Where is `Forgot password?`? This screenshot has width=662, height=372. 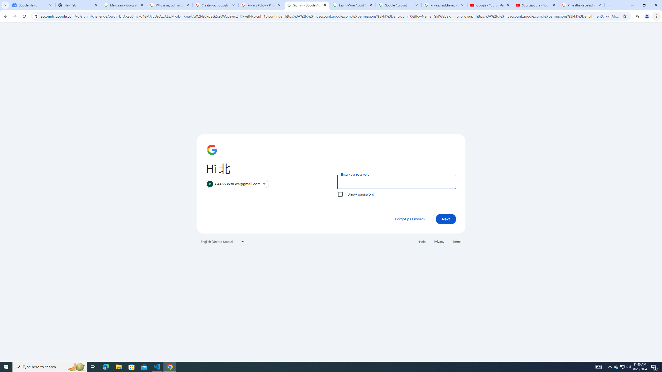 Forgot password? is located at coordinates (410, 219).